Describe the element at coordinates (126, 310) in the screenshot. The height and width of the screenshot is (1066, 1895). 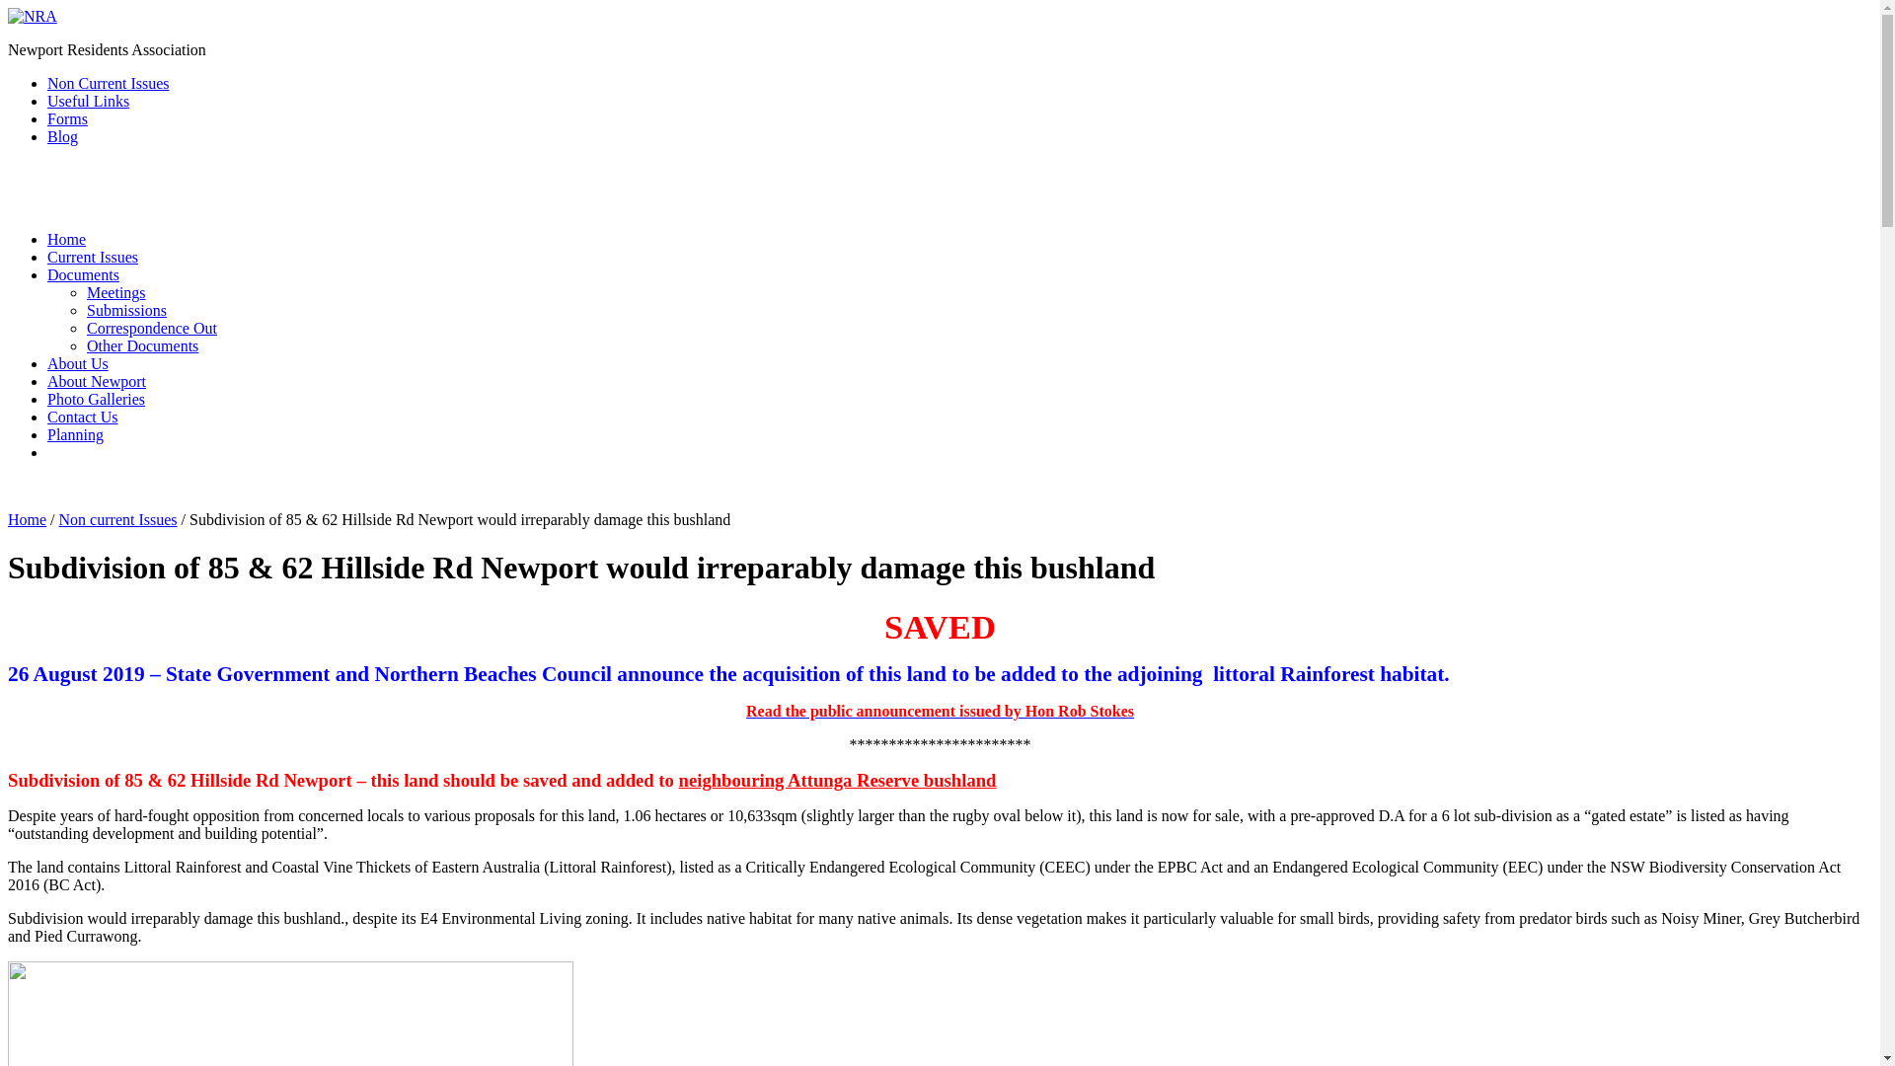
I see `Submissions` at that location.